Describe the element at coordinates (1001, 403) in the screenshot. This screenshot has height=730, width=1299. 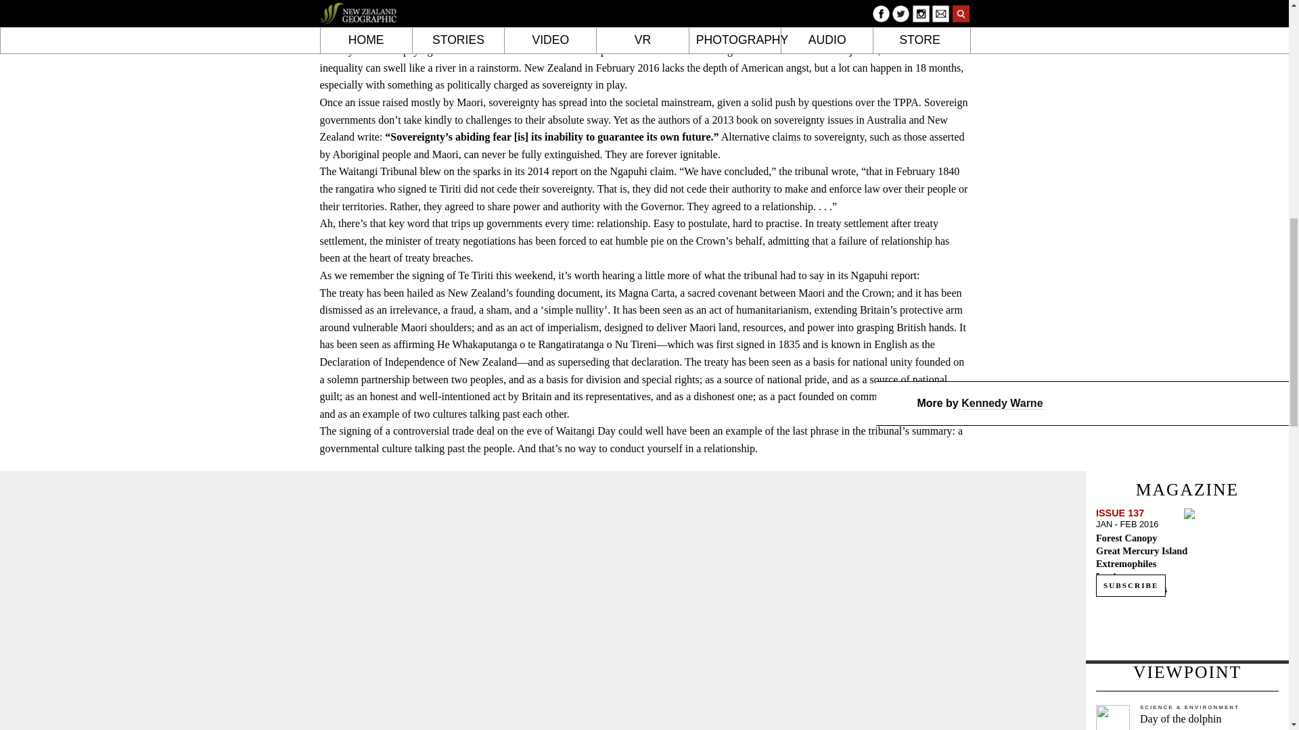
I see `Posts by Kennedy Warne` at that location.